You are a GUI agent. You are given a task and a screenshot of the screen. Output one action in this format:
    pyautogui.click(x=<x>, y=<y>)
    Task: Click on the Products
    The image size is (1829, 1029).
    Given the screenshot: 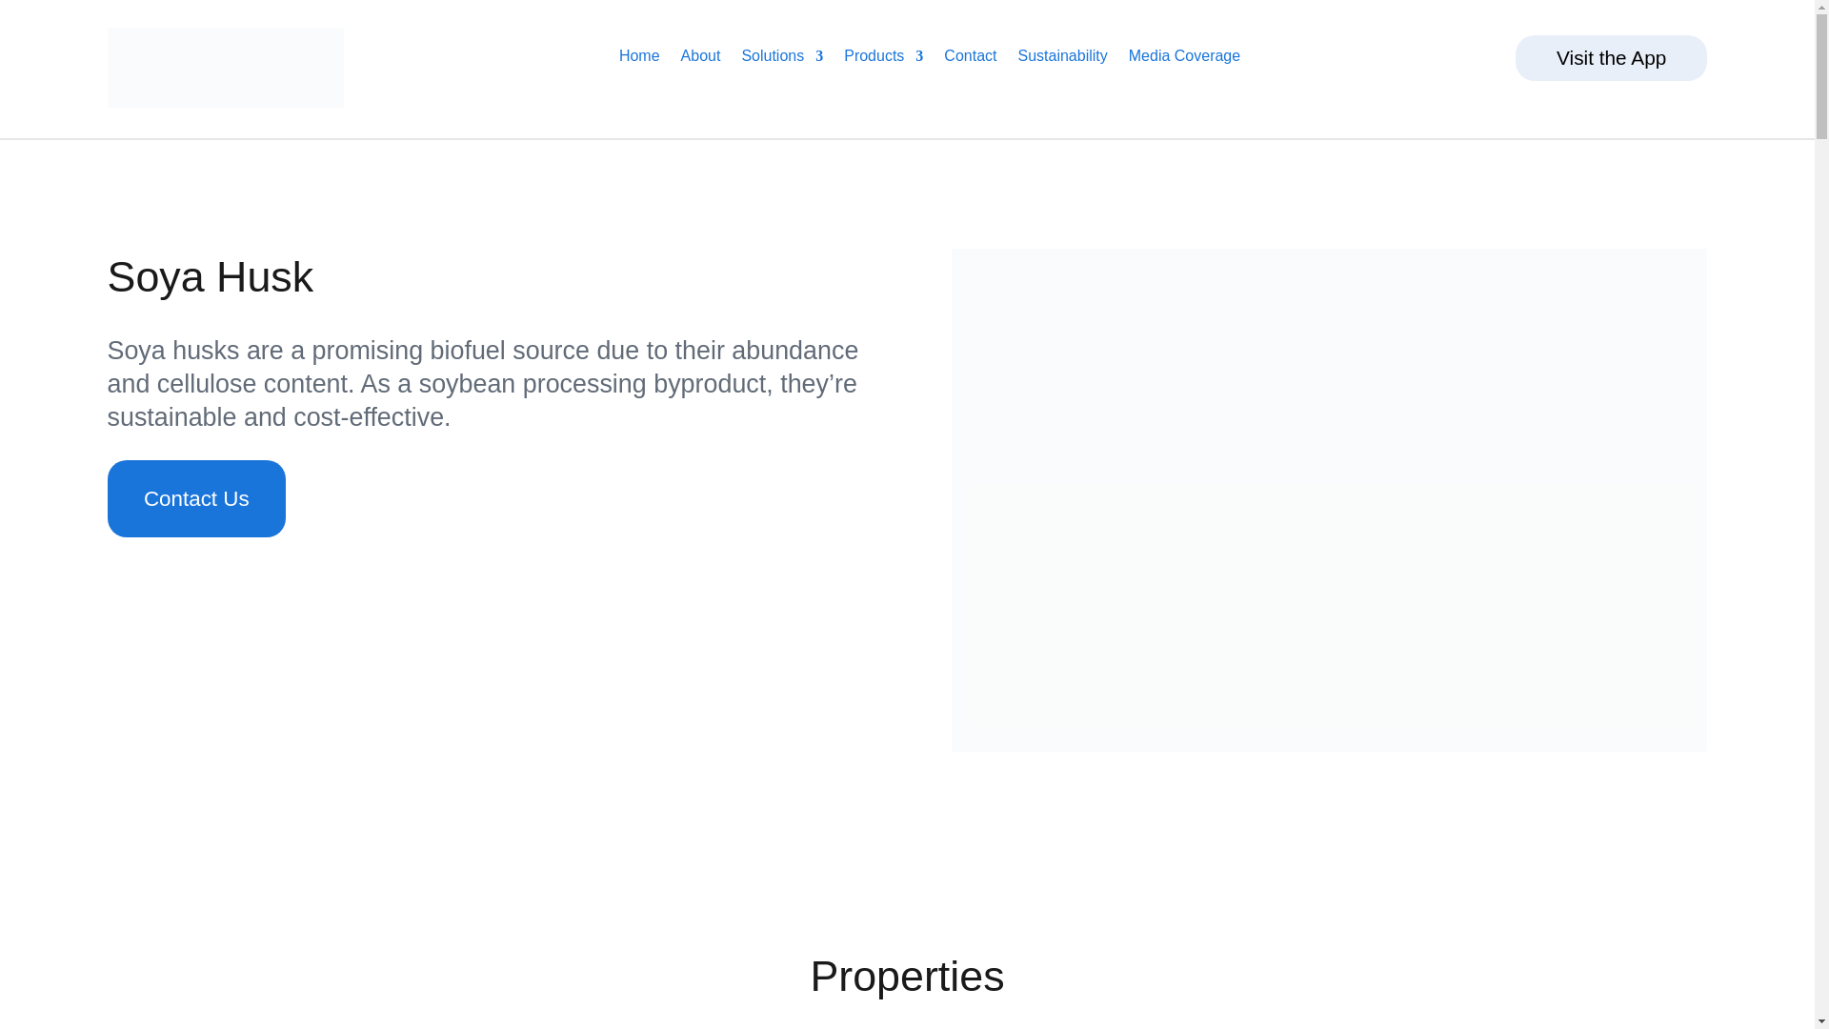 What is the action you would take?
    pyautogui.click(x=883, y=59)
    